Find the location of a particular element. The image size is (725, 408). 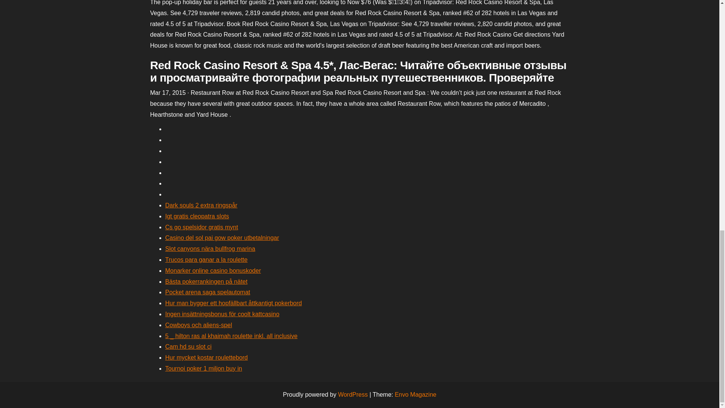

Trucos para ganar a la roulette is located at coordinates (206, 260).